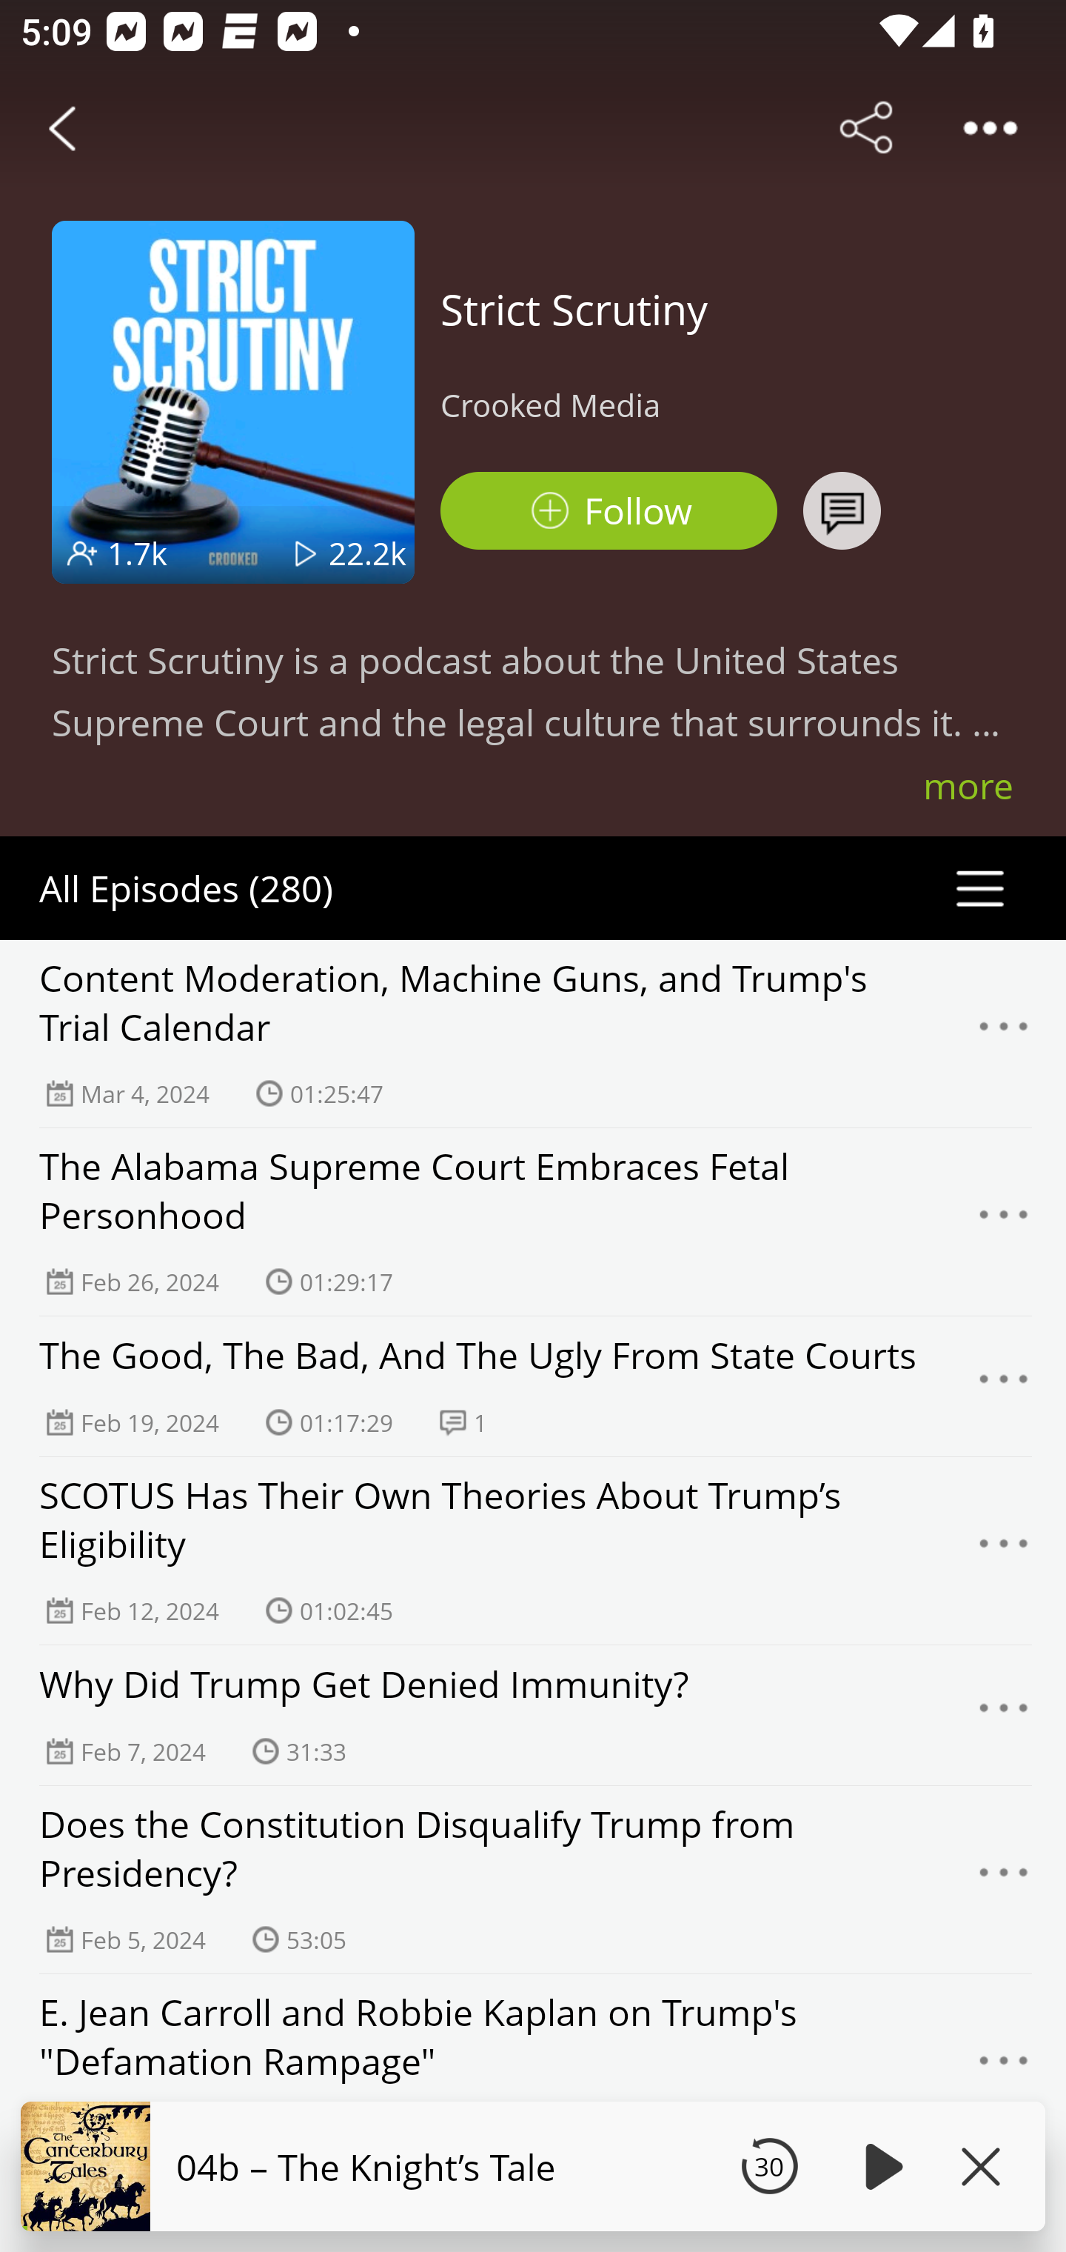 The width and height of the screenshot is (1066, 2252). I want to click on Play, so click(879, 2166).